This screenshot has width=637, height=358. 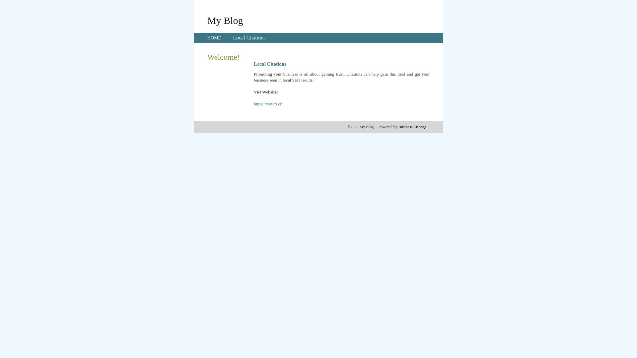 I want to click on HOME, so click(x=214, y=38).